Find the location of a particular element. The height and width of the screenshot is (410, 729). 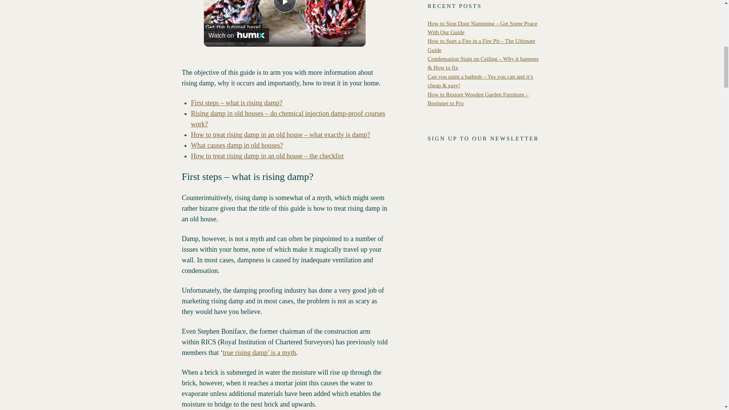

Watch on is located at coordinates (236, 35).